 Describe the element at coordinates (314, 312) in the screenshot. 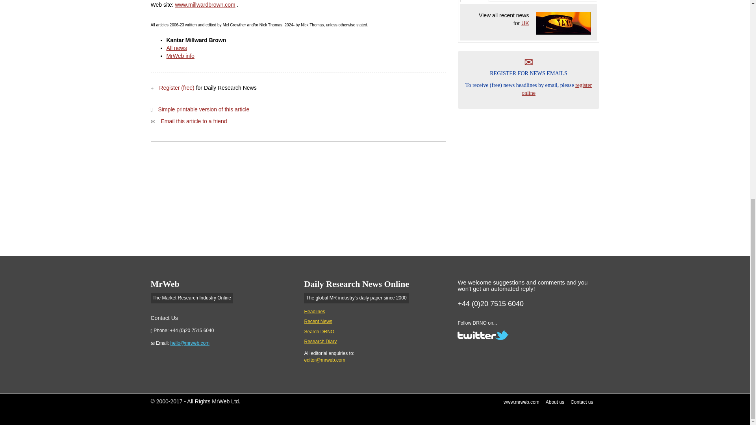

I see `Headlines` at that location.